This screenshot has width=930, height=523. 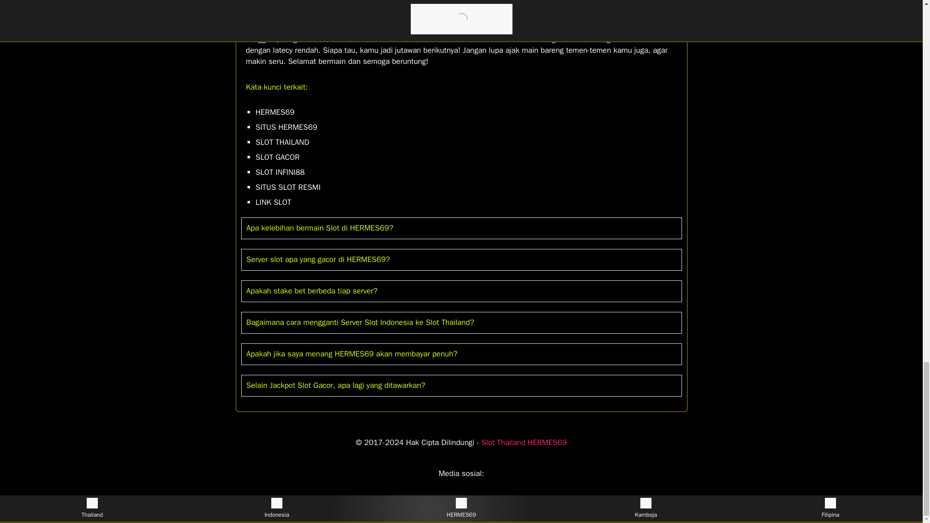 What do you see at coordinates (461, 486) in the screenshot?
I see `Facebook` at bounding box center [461, 486].